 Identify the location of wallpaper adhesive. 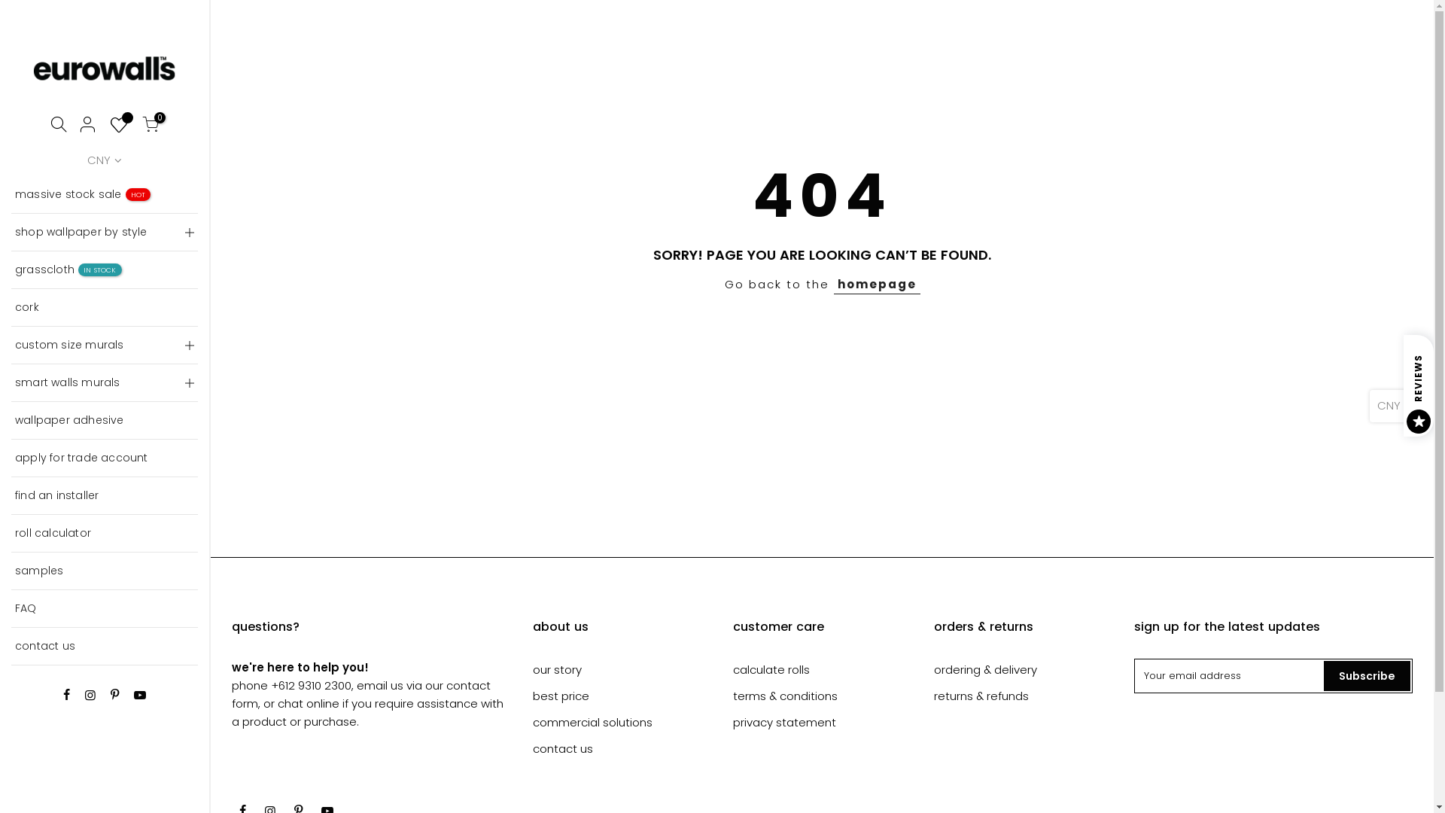
(105, 421).